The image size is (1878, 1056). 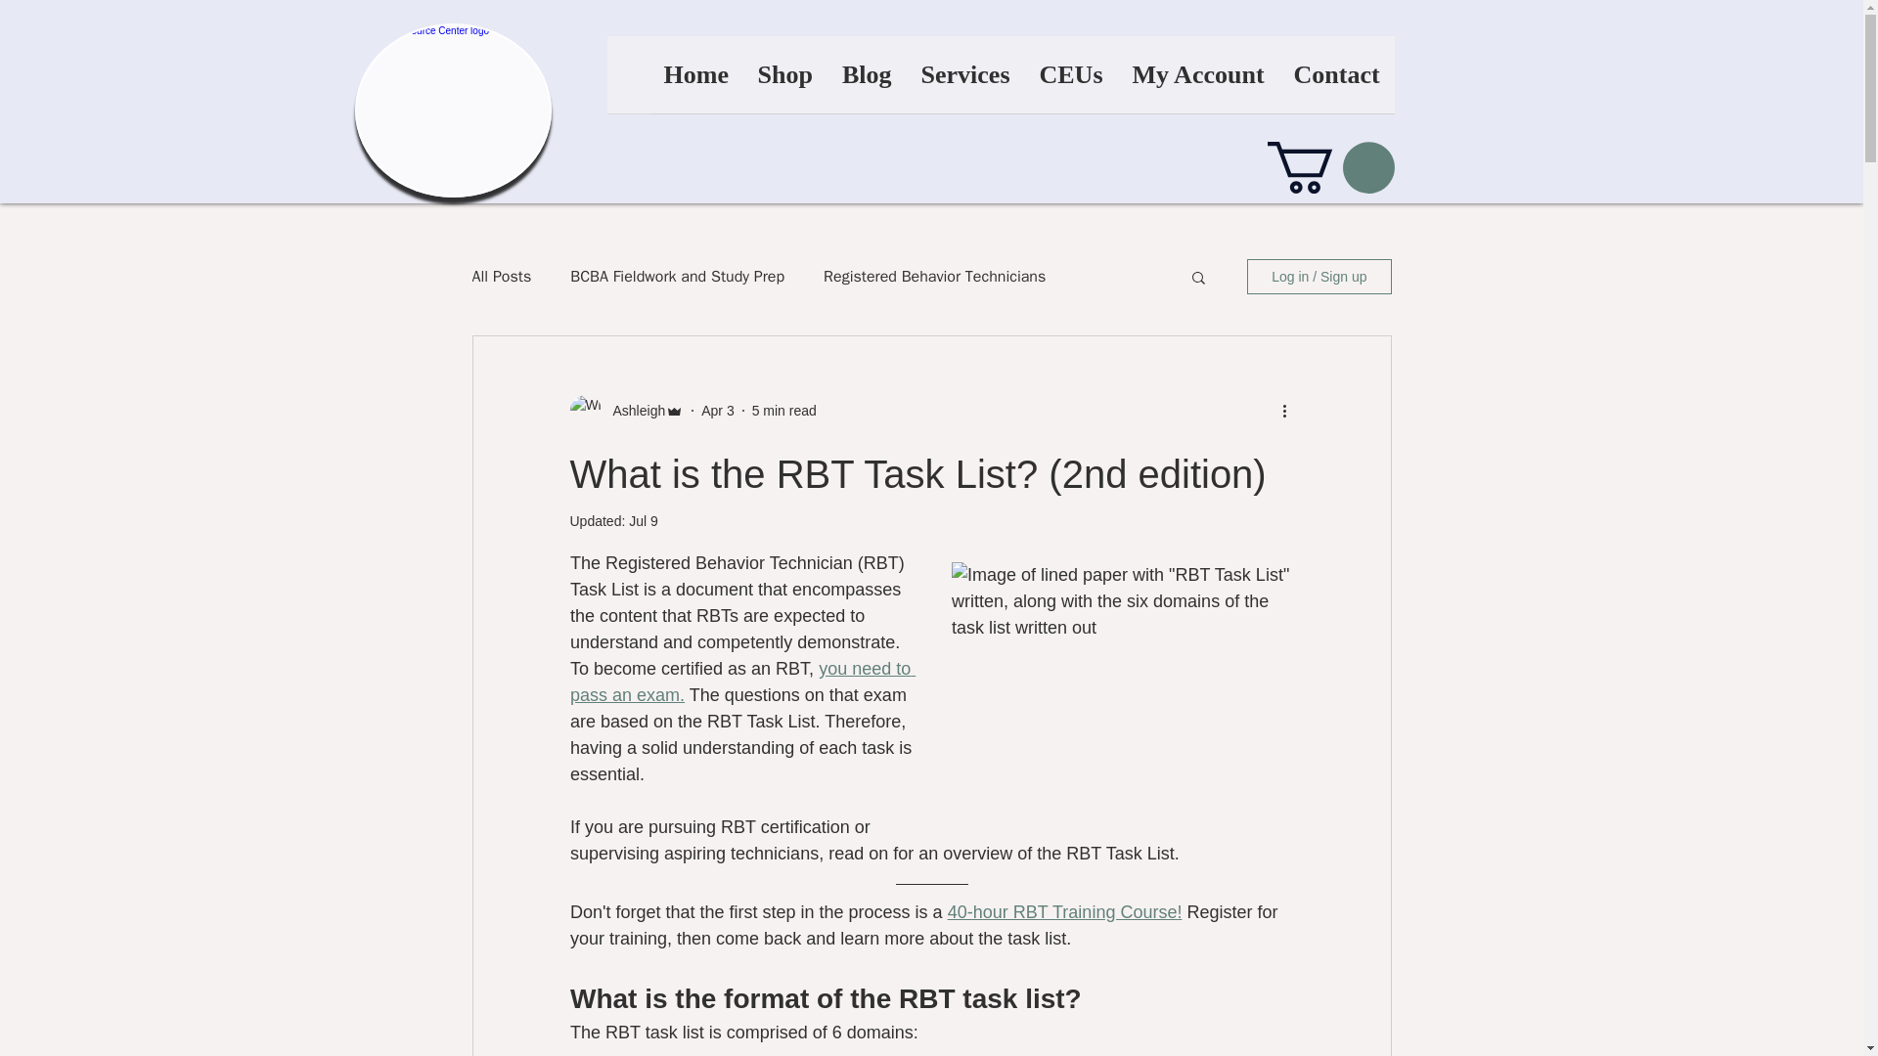 I want to click on Services, so click(x=964, y=80).